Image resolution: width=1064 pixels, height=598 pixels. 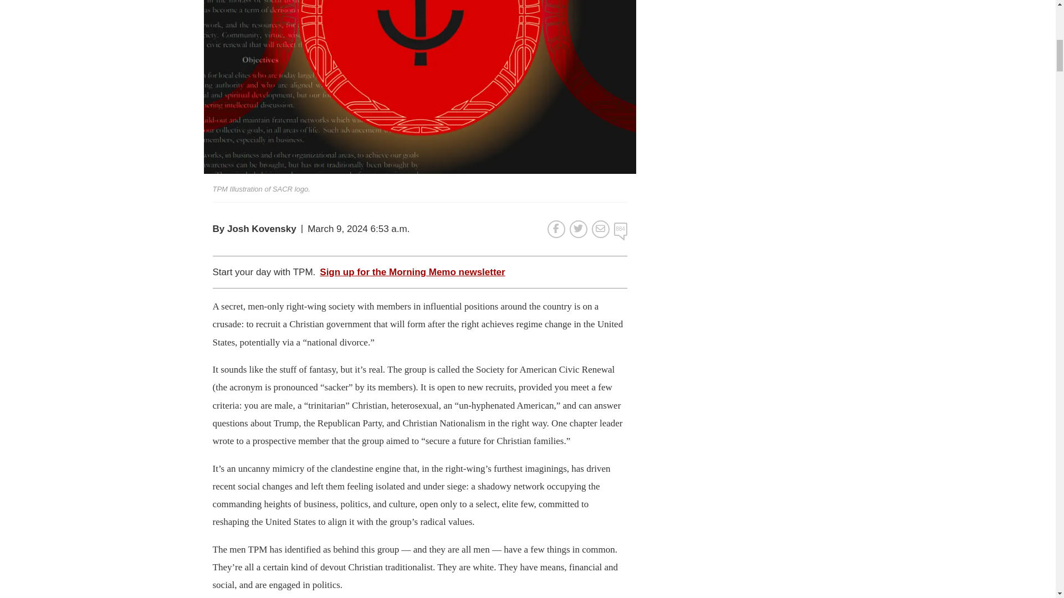 What do you see at coordinates (412, 272) in the screenshot?
I see `Sign up for the Morning Memo newsletter` at bounding box center [412, 272].